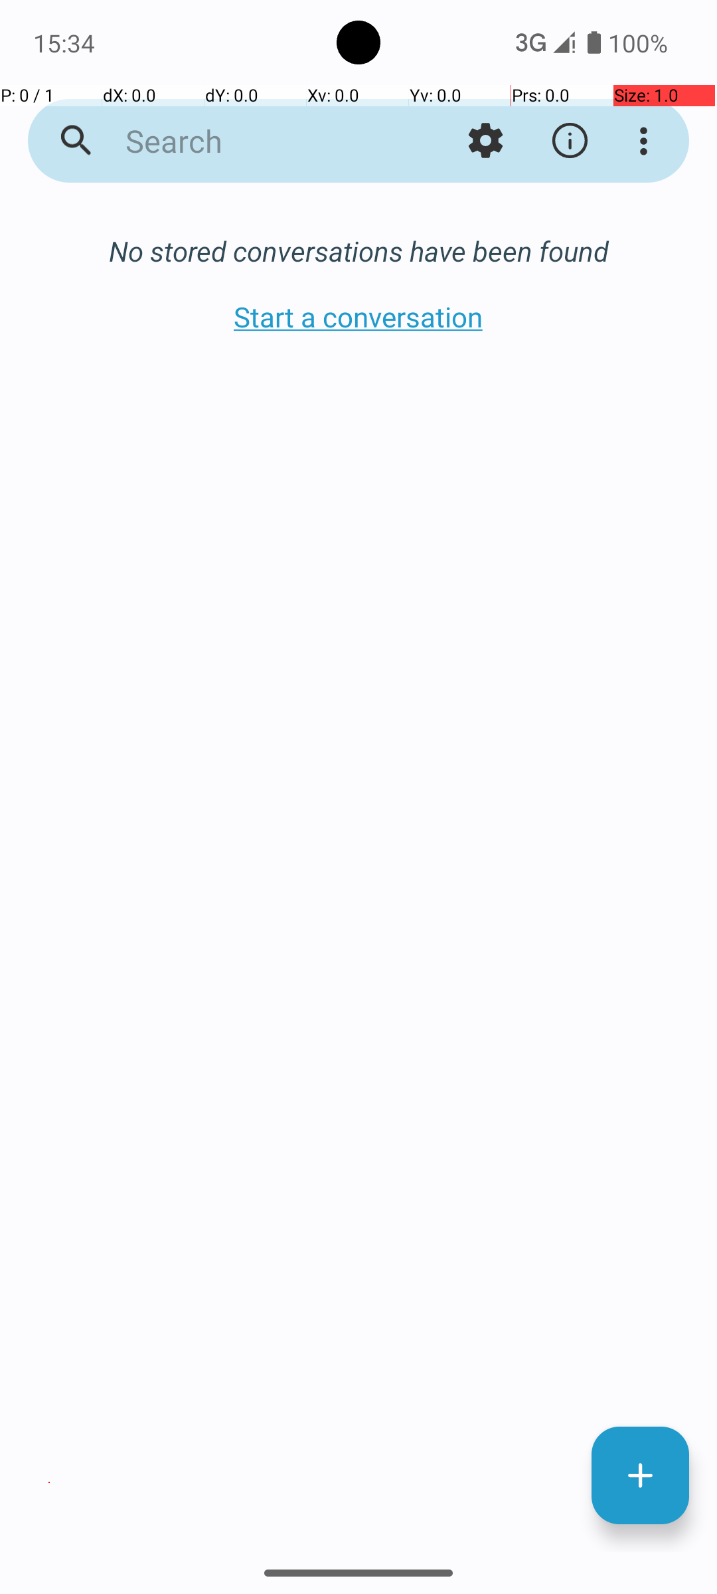 The height and width of the screenshot is (1594, 717). What do you see at coordinates (358, 316) in the screenshot?
I see `Start a conversation` at bounding box center [358, 316].